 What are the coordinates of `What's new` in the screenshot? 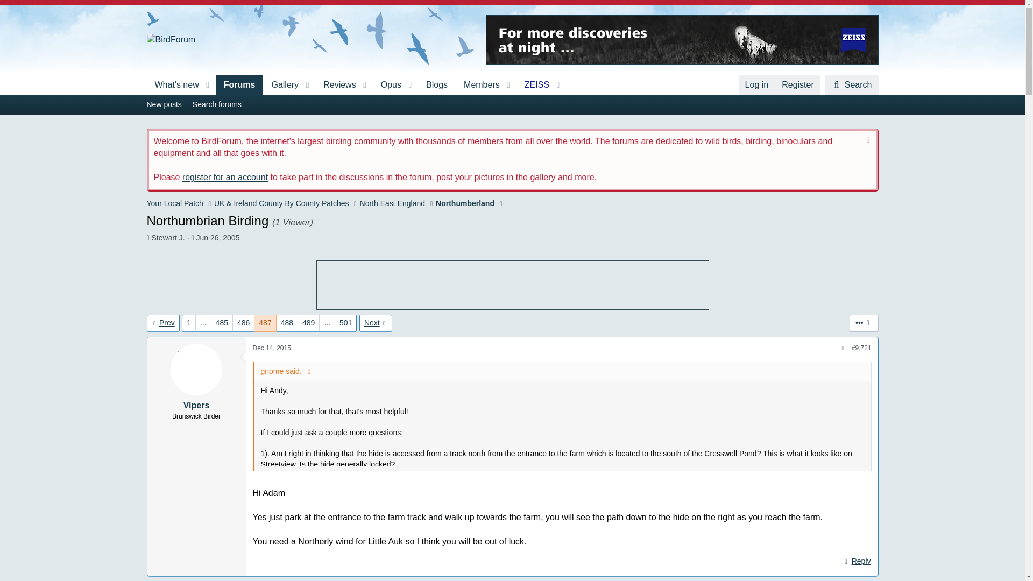 It's located at (851, 85).